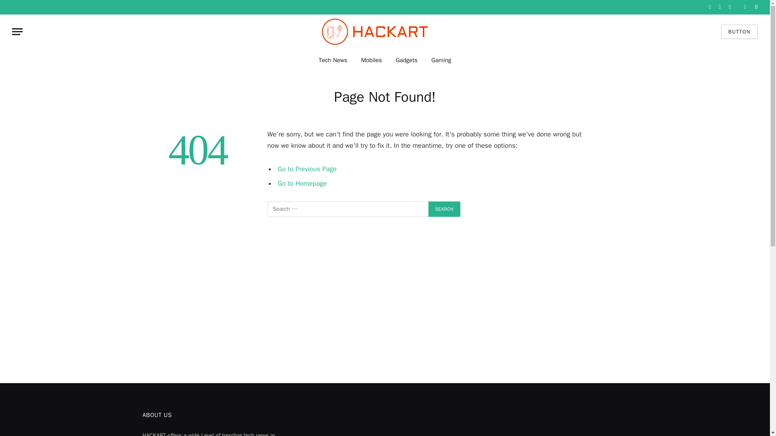 This screenshot has height=436, width=776. Describe the element at coordinates (307, 169) in the screenshot. I see `Go to Previous Page` at that location.